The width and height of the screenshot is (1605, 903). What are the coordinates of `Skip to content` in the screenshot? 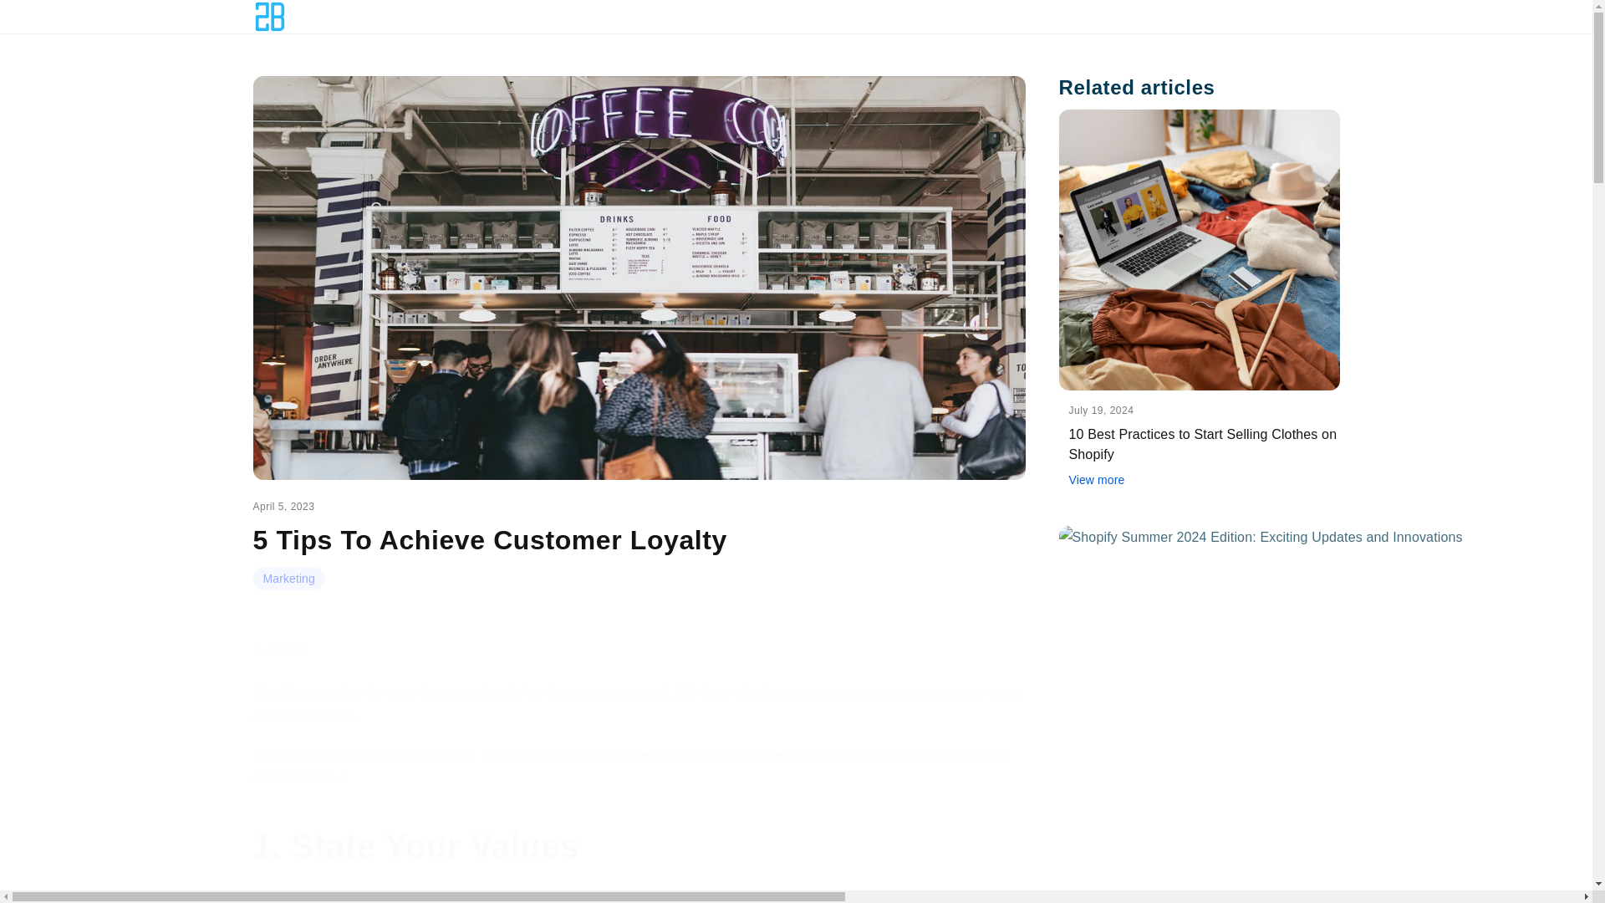 It's located at (1287, 17).